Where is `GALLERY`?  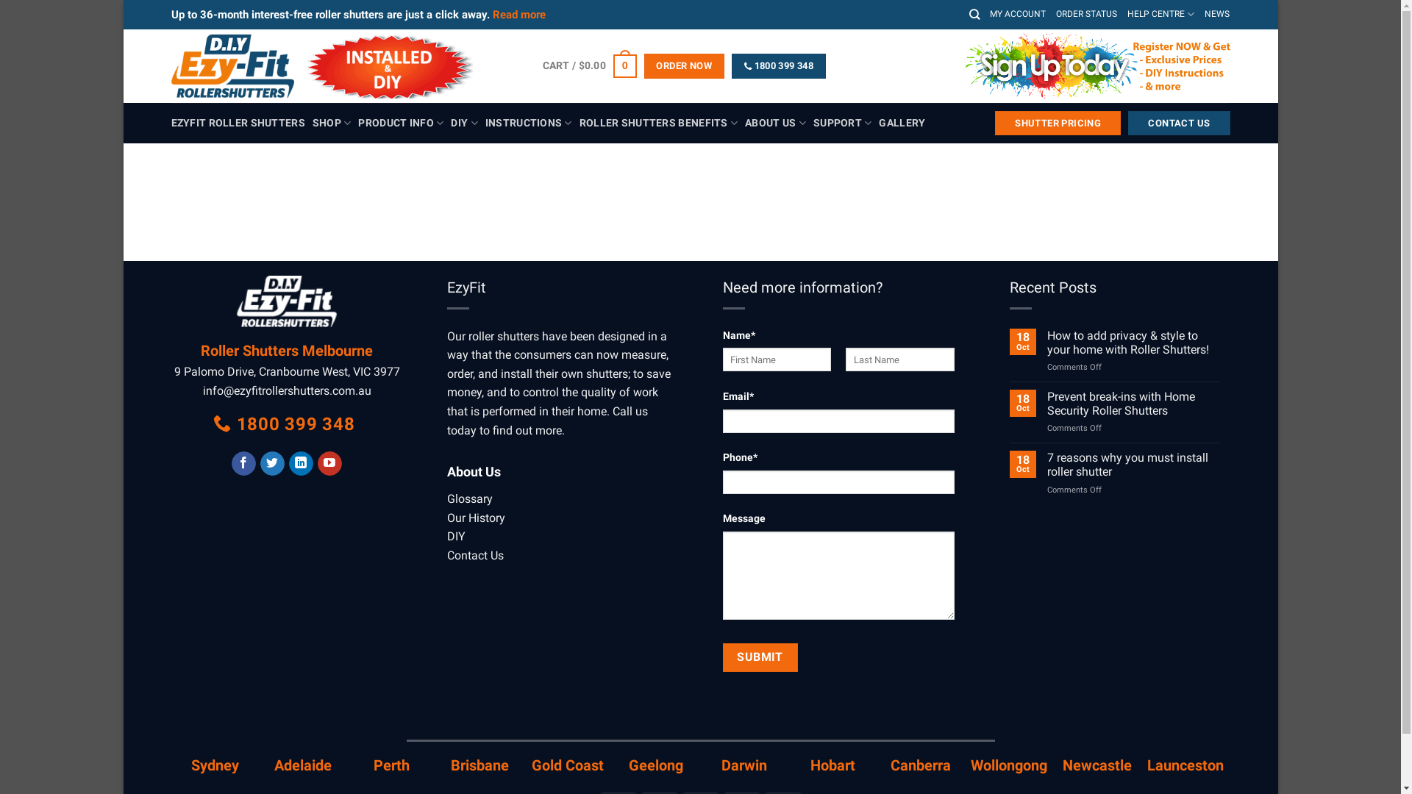
GALLERY is located at coordinates (902, 124).